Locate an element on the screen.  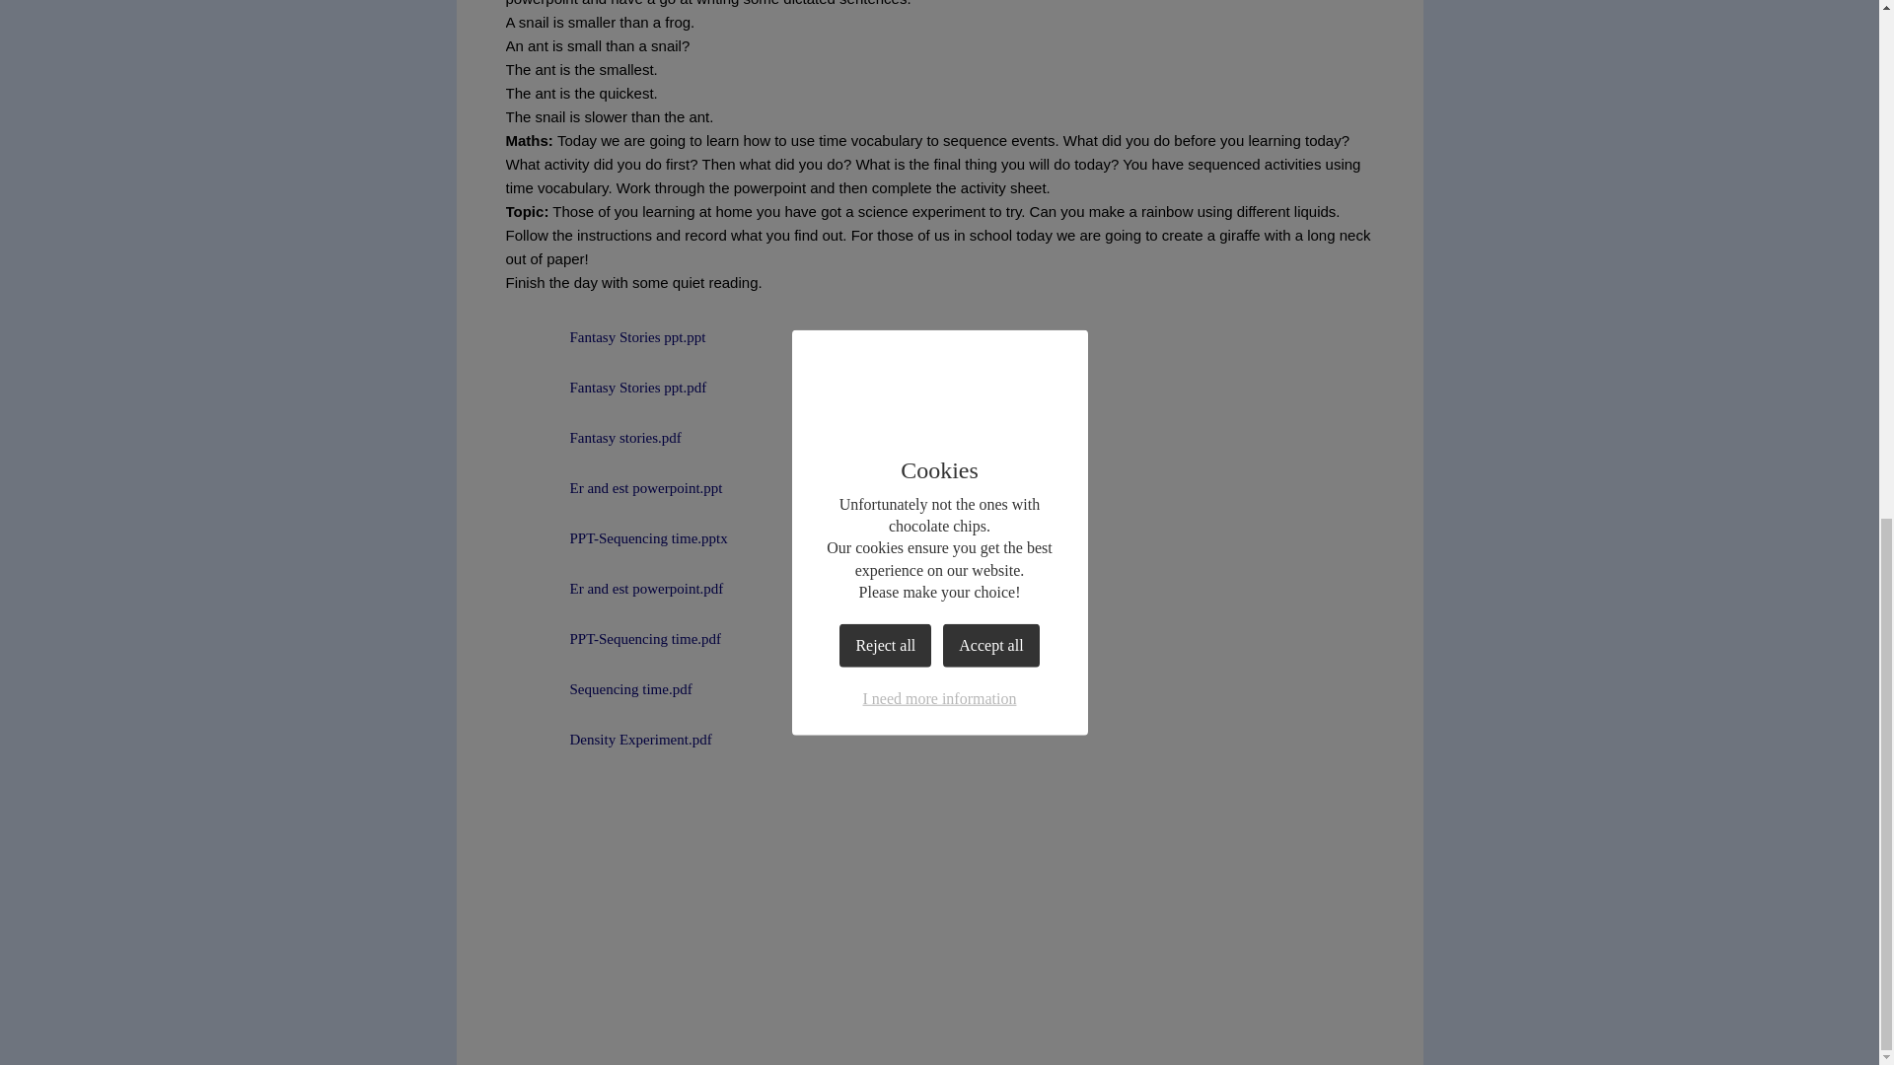
PPT-Sequencing time.pptx is located at coordinates (616, 538).